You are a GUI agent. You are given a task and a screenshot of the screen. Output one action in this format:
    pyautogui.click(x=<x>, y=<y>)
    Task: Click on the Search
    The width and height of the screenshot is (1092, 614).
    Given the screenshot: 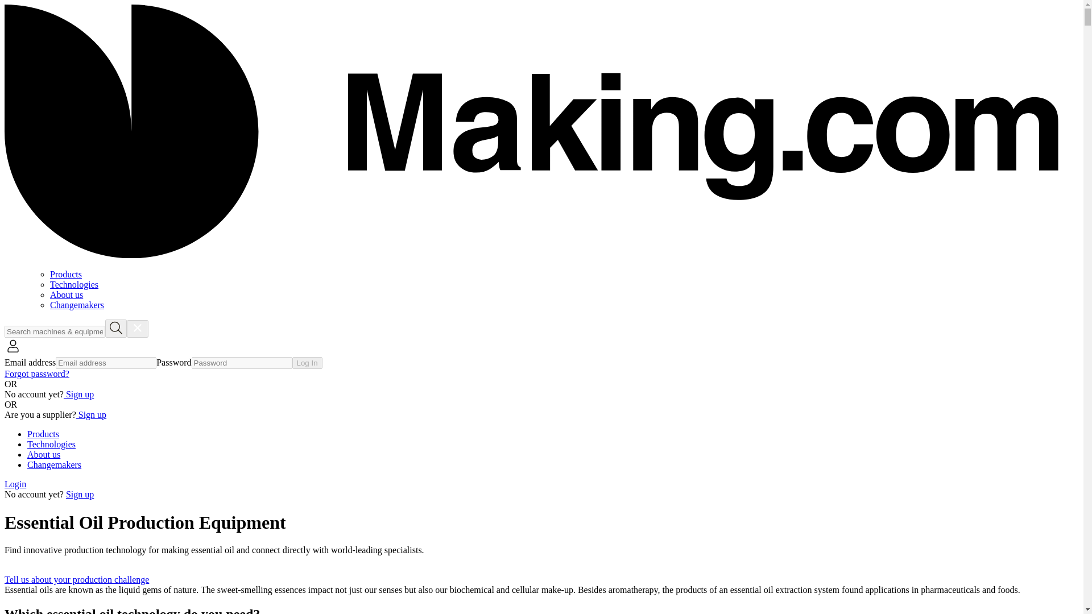 What is the action you would take?
    pyautogui.click(x=115, y=329)
    